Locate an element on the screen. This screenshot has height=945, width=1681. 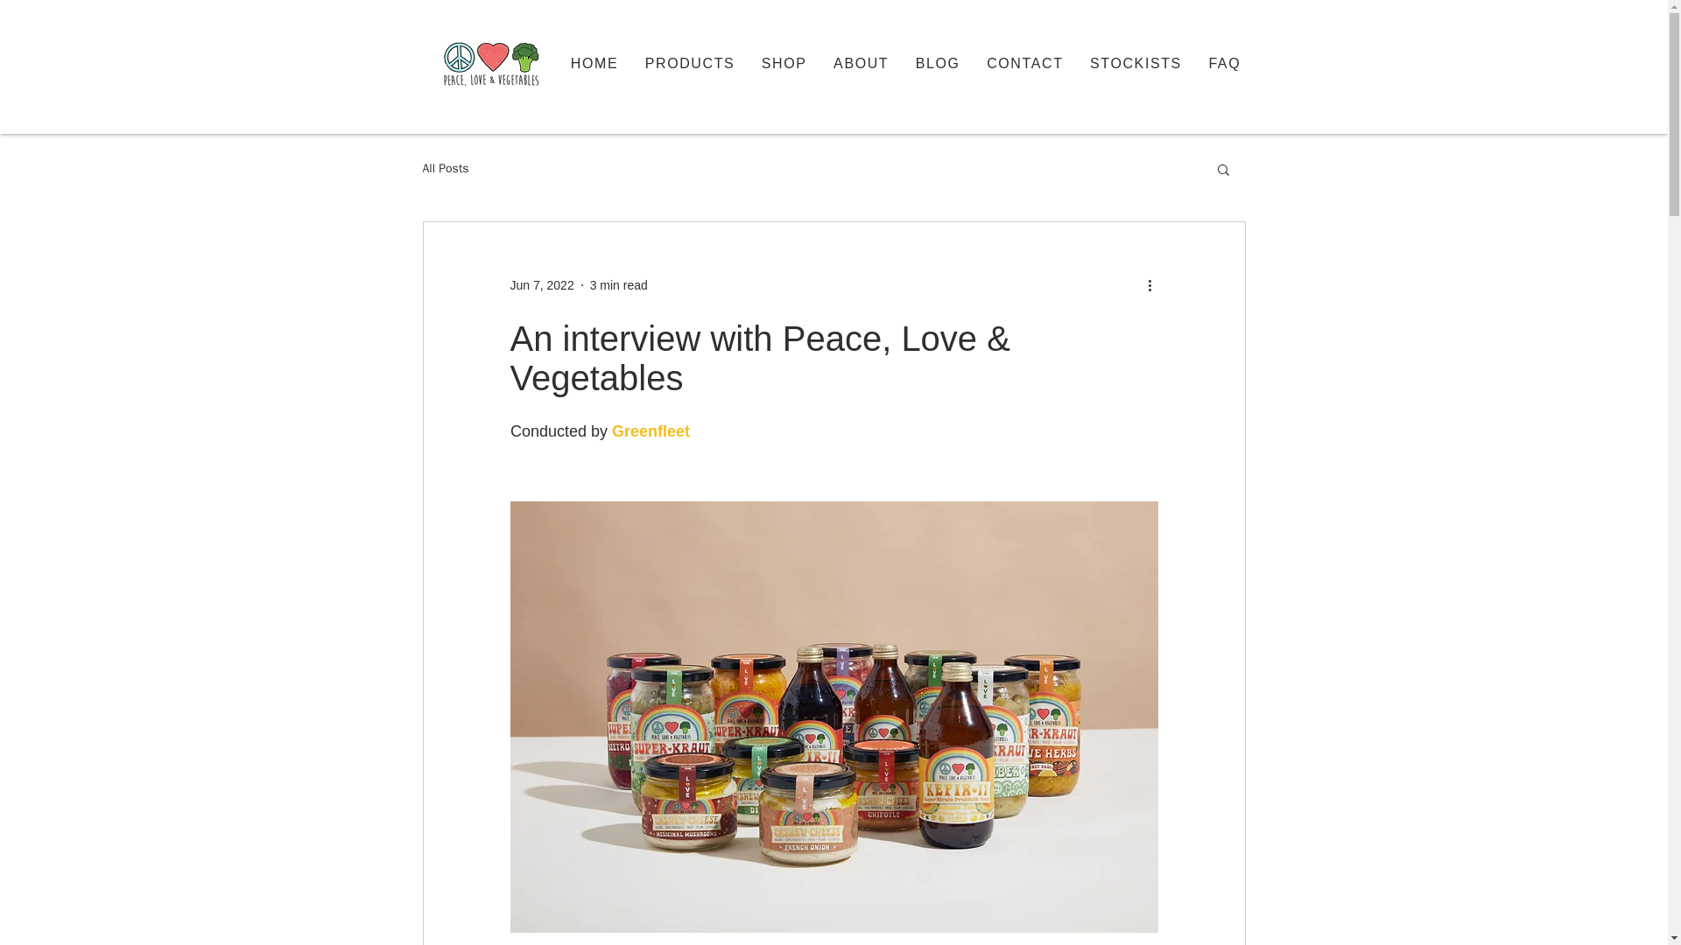
3 min read is located at coordinates (618, 284).